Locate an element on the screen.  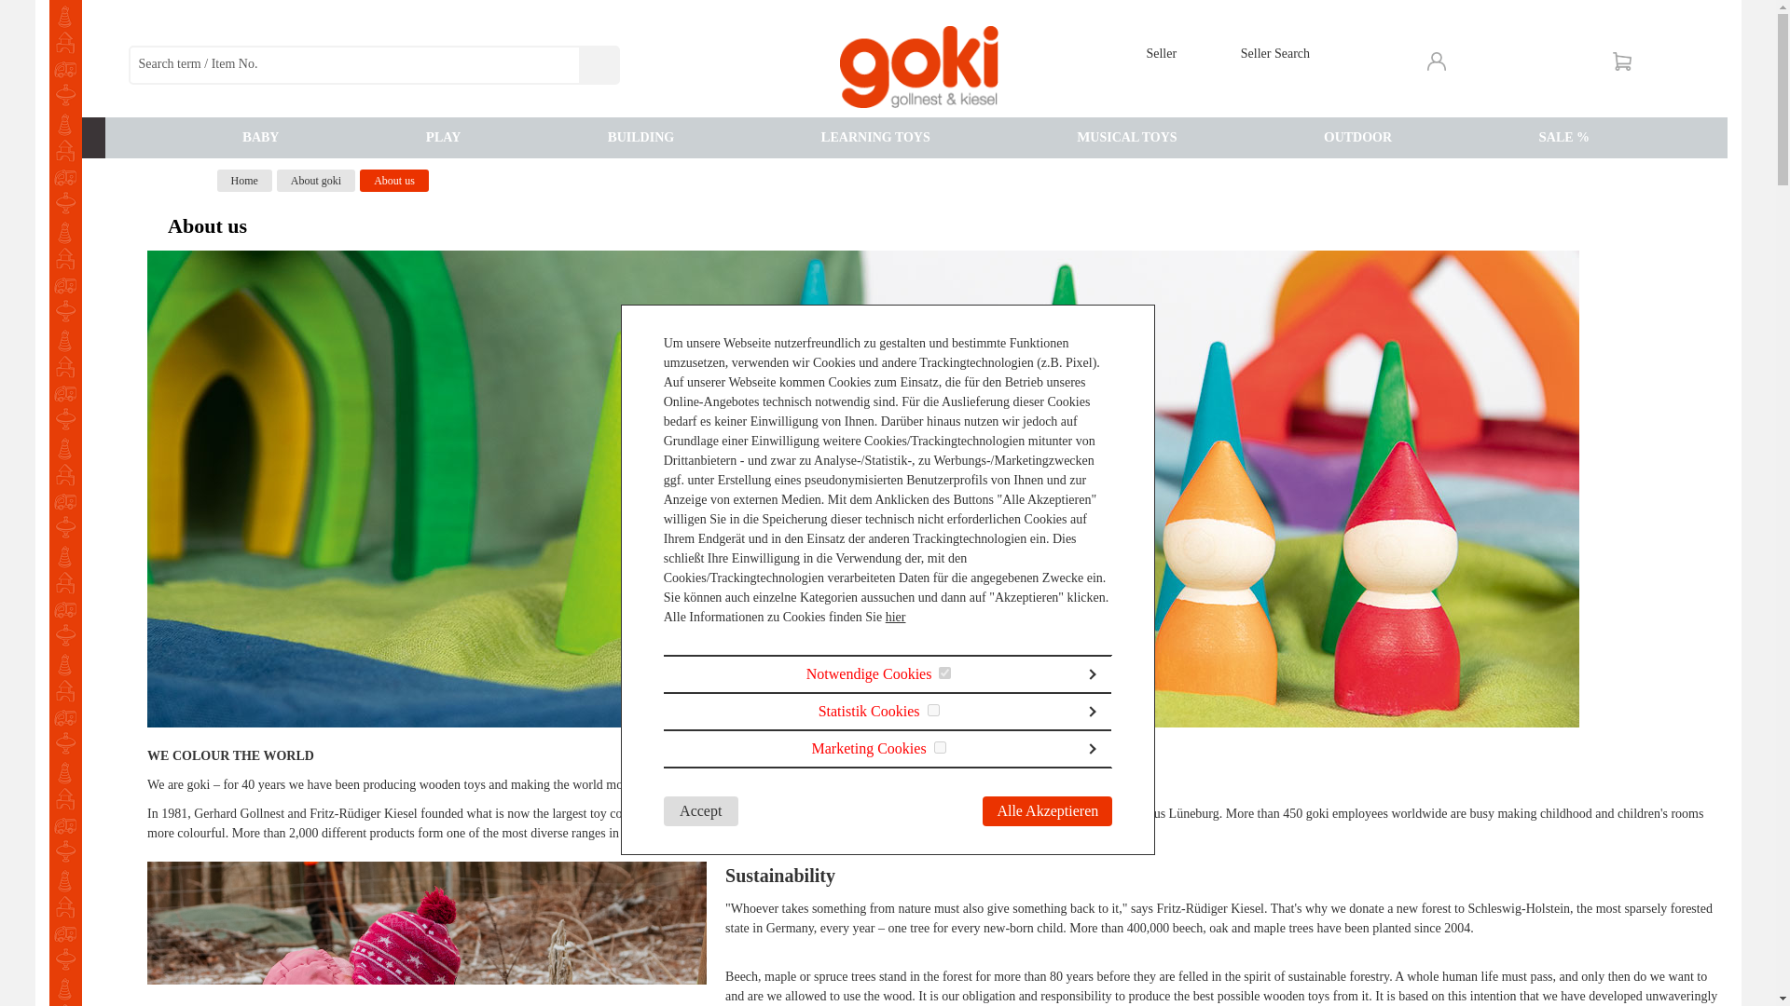
Home is located at coordinates (244, 181).